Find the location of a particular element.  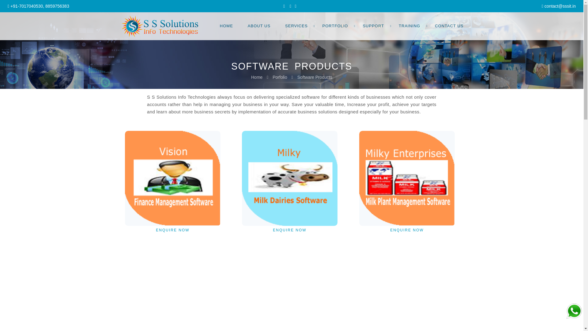

SERVICES is located at coordinates (296, 23).